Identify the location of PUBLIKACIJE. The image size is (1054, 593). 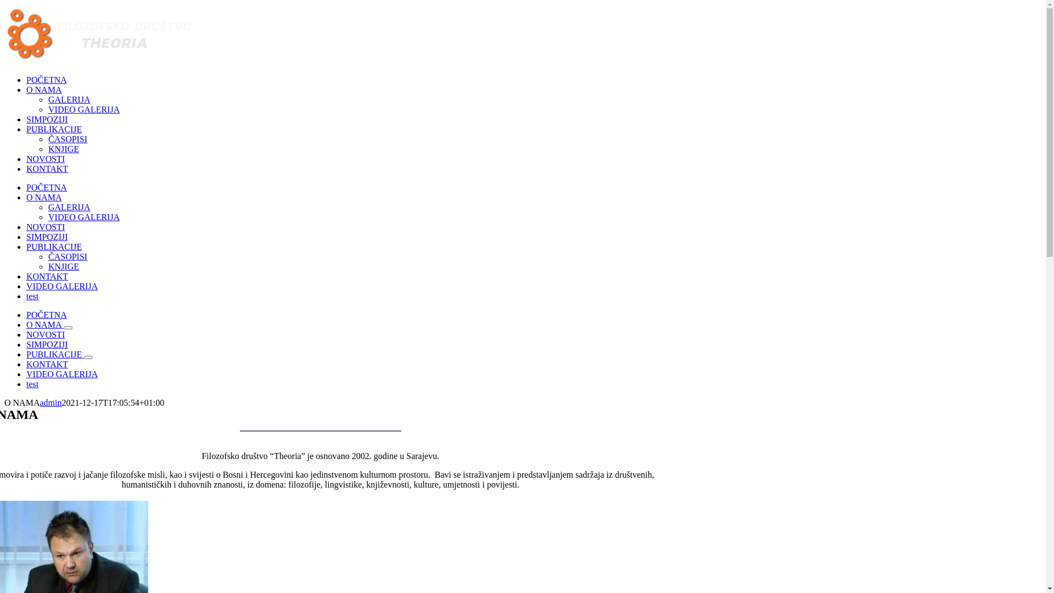
(55, 355).